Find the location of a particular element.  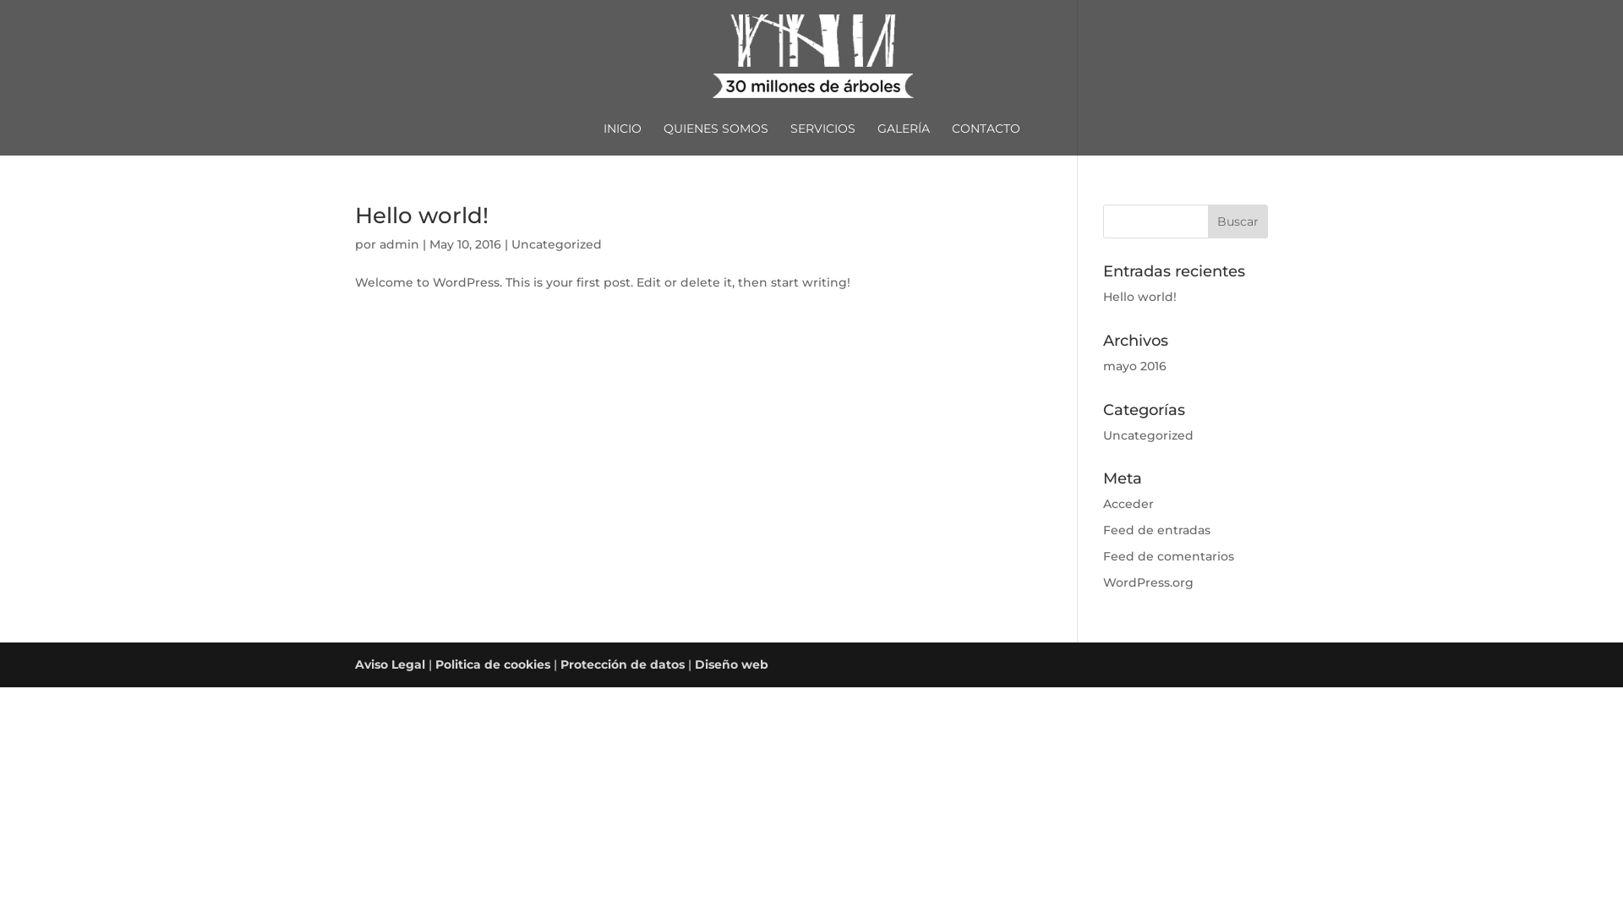

Aviso Legal is located at coordinates (391, 664).